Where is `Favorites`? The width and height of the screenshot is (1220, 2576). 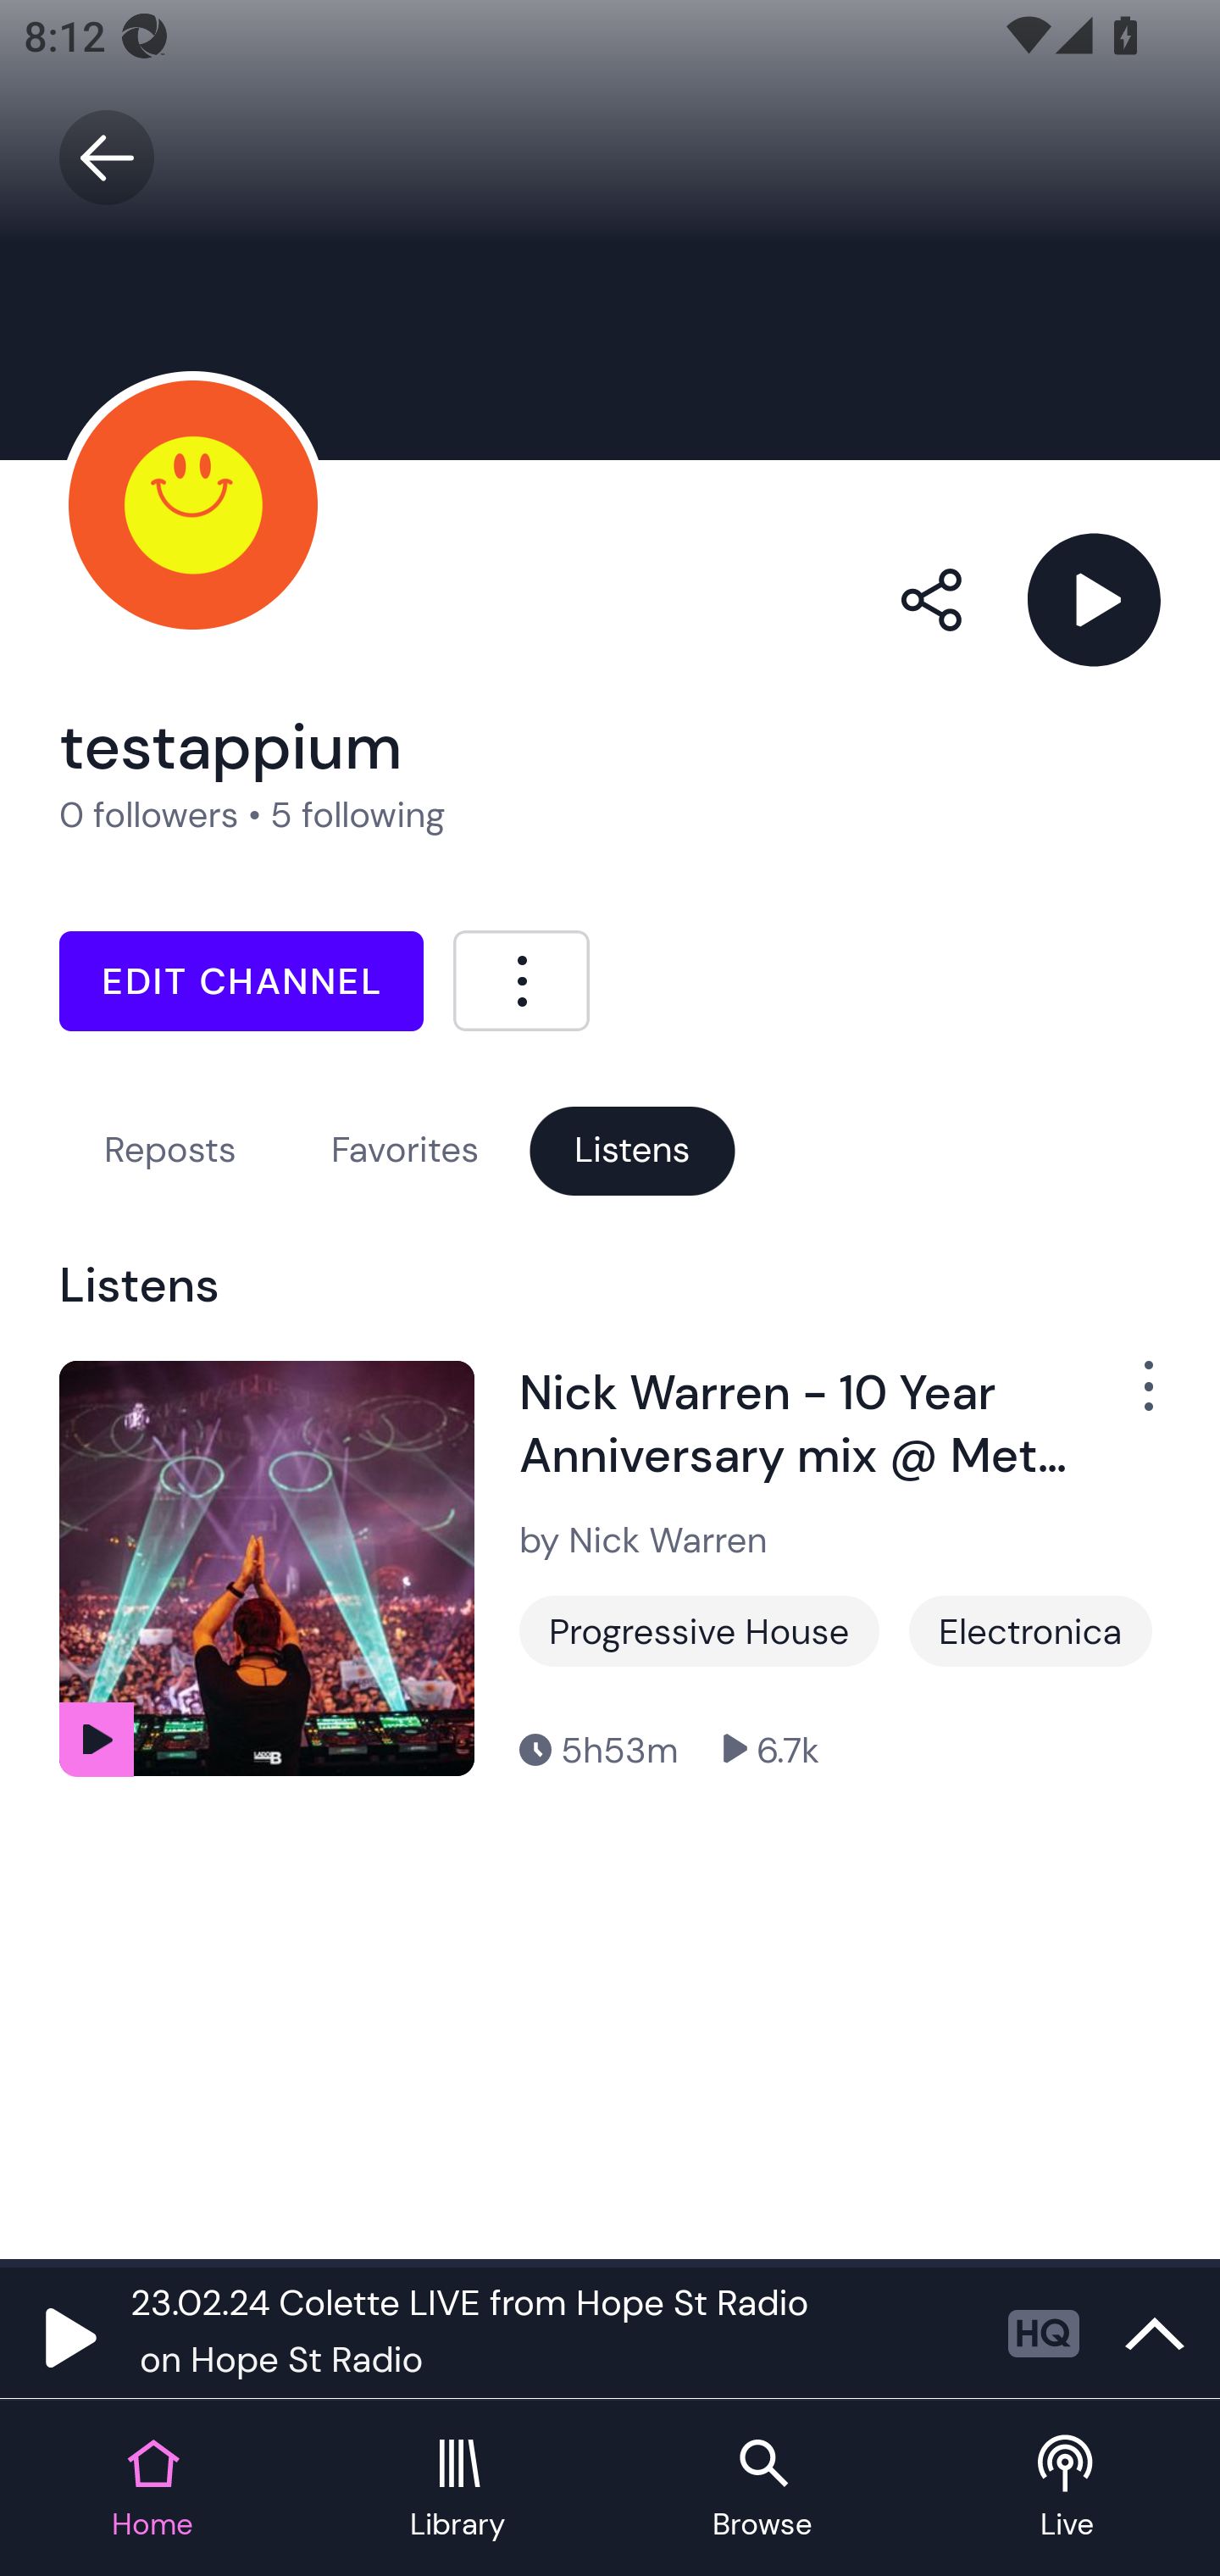 Favorites is located at coordinates (405, 1150).